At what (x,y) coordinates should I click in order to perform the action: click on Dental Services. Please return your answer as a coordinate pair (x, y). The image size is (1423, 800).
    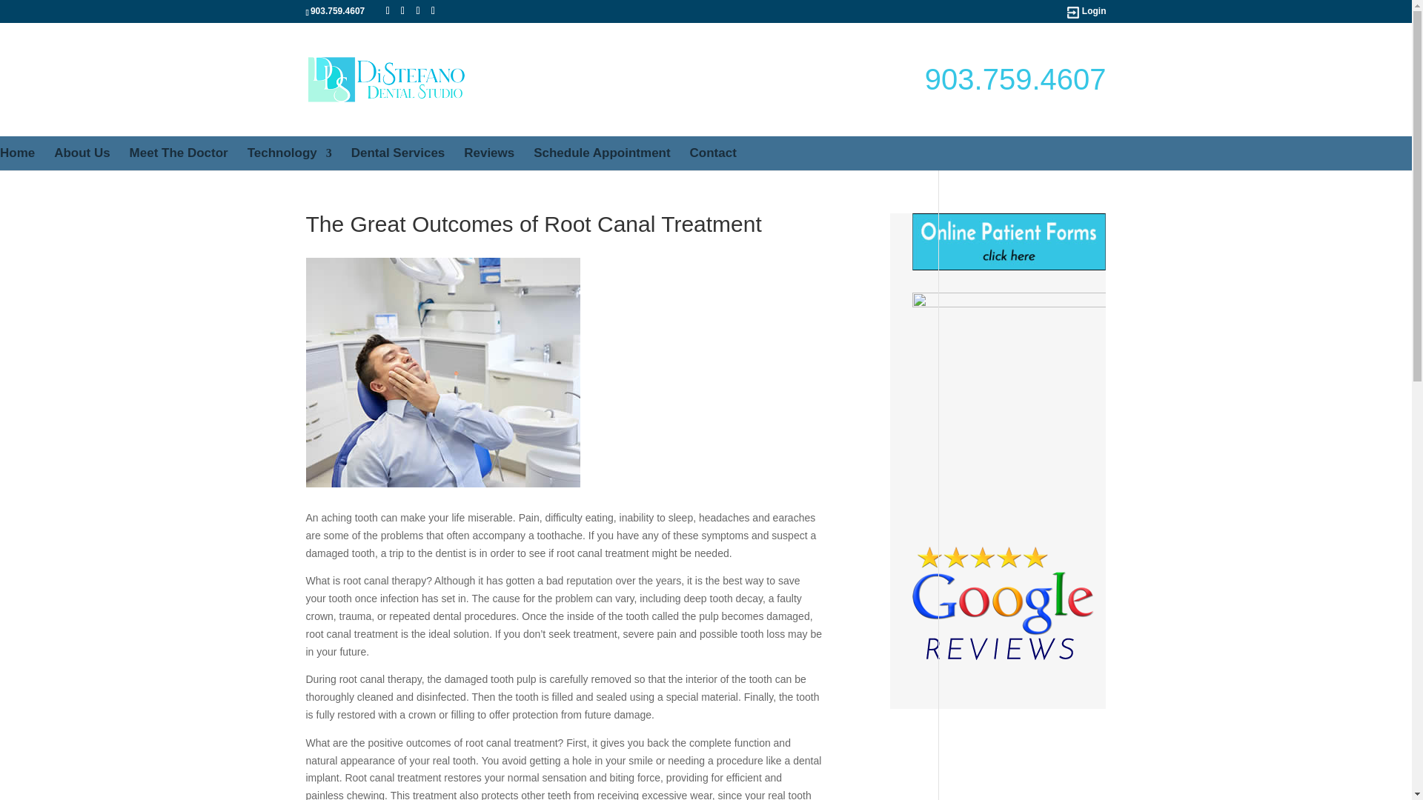
    Looking at the image, I should click on (398, 153).